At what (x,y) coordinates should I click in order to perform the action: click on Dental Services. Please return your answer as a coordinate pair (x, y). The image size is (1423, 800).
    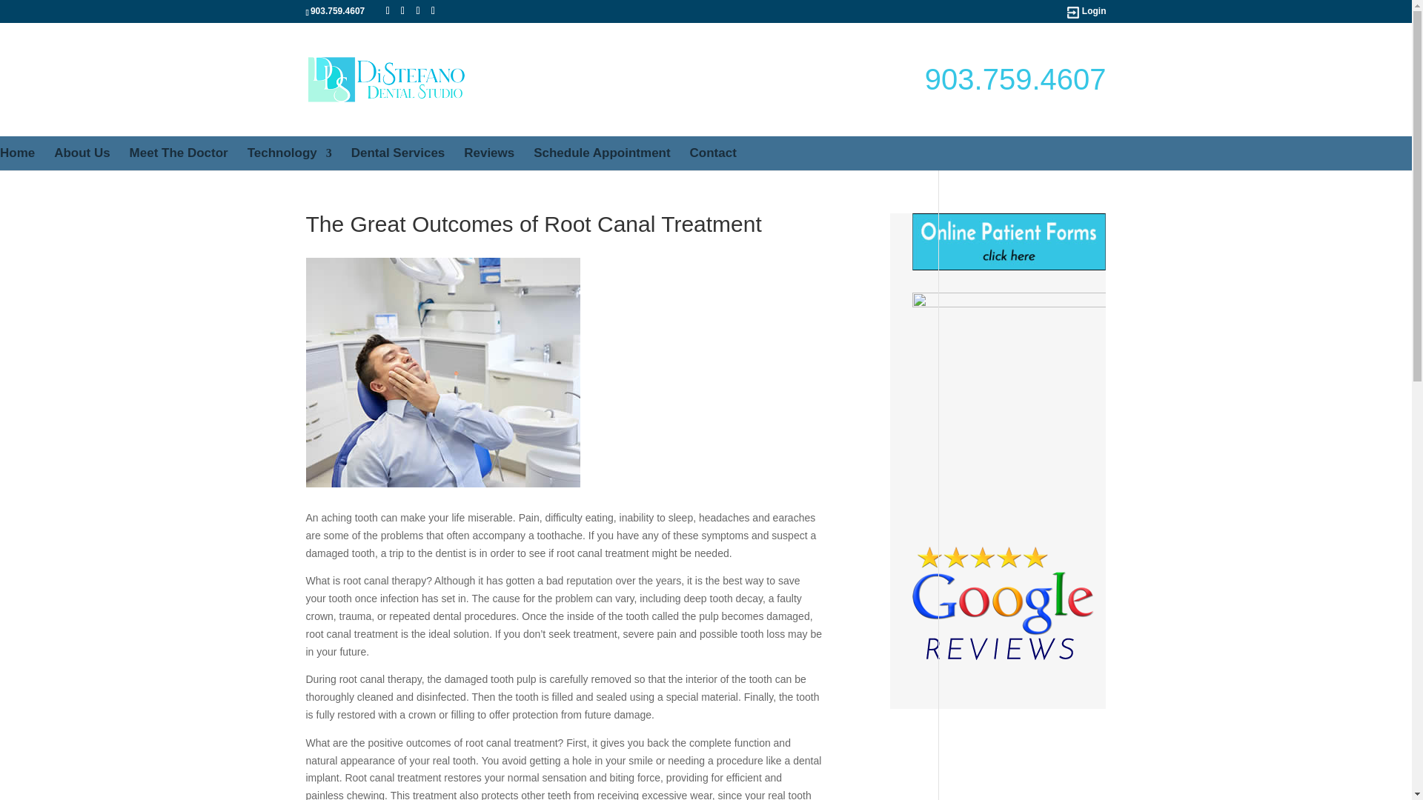
    Looking at the image, I should click on (398, 153).